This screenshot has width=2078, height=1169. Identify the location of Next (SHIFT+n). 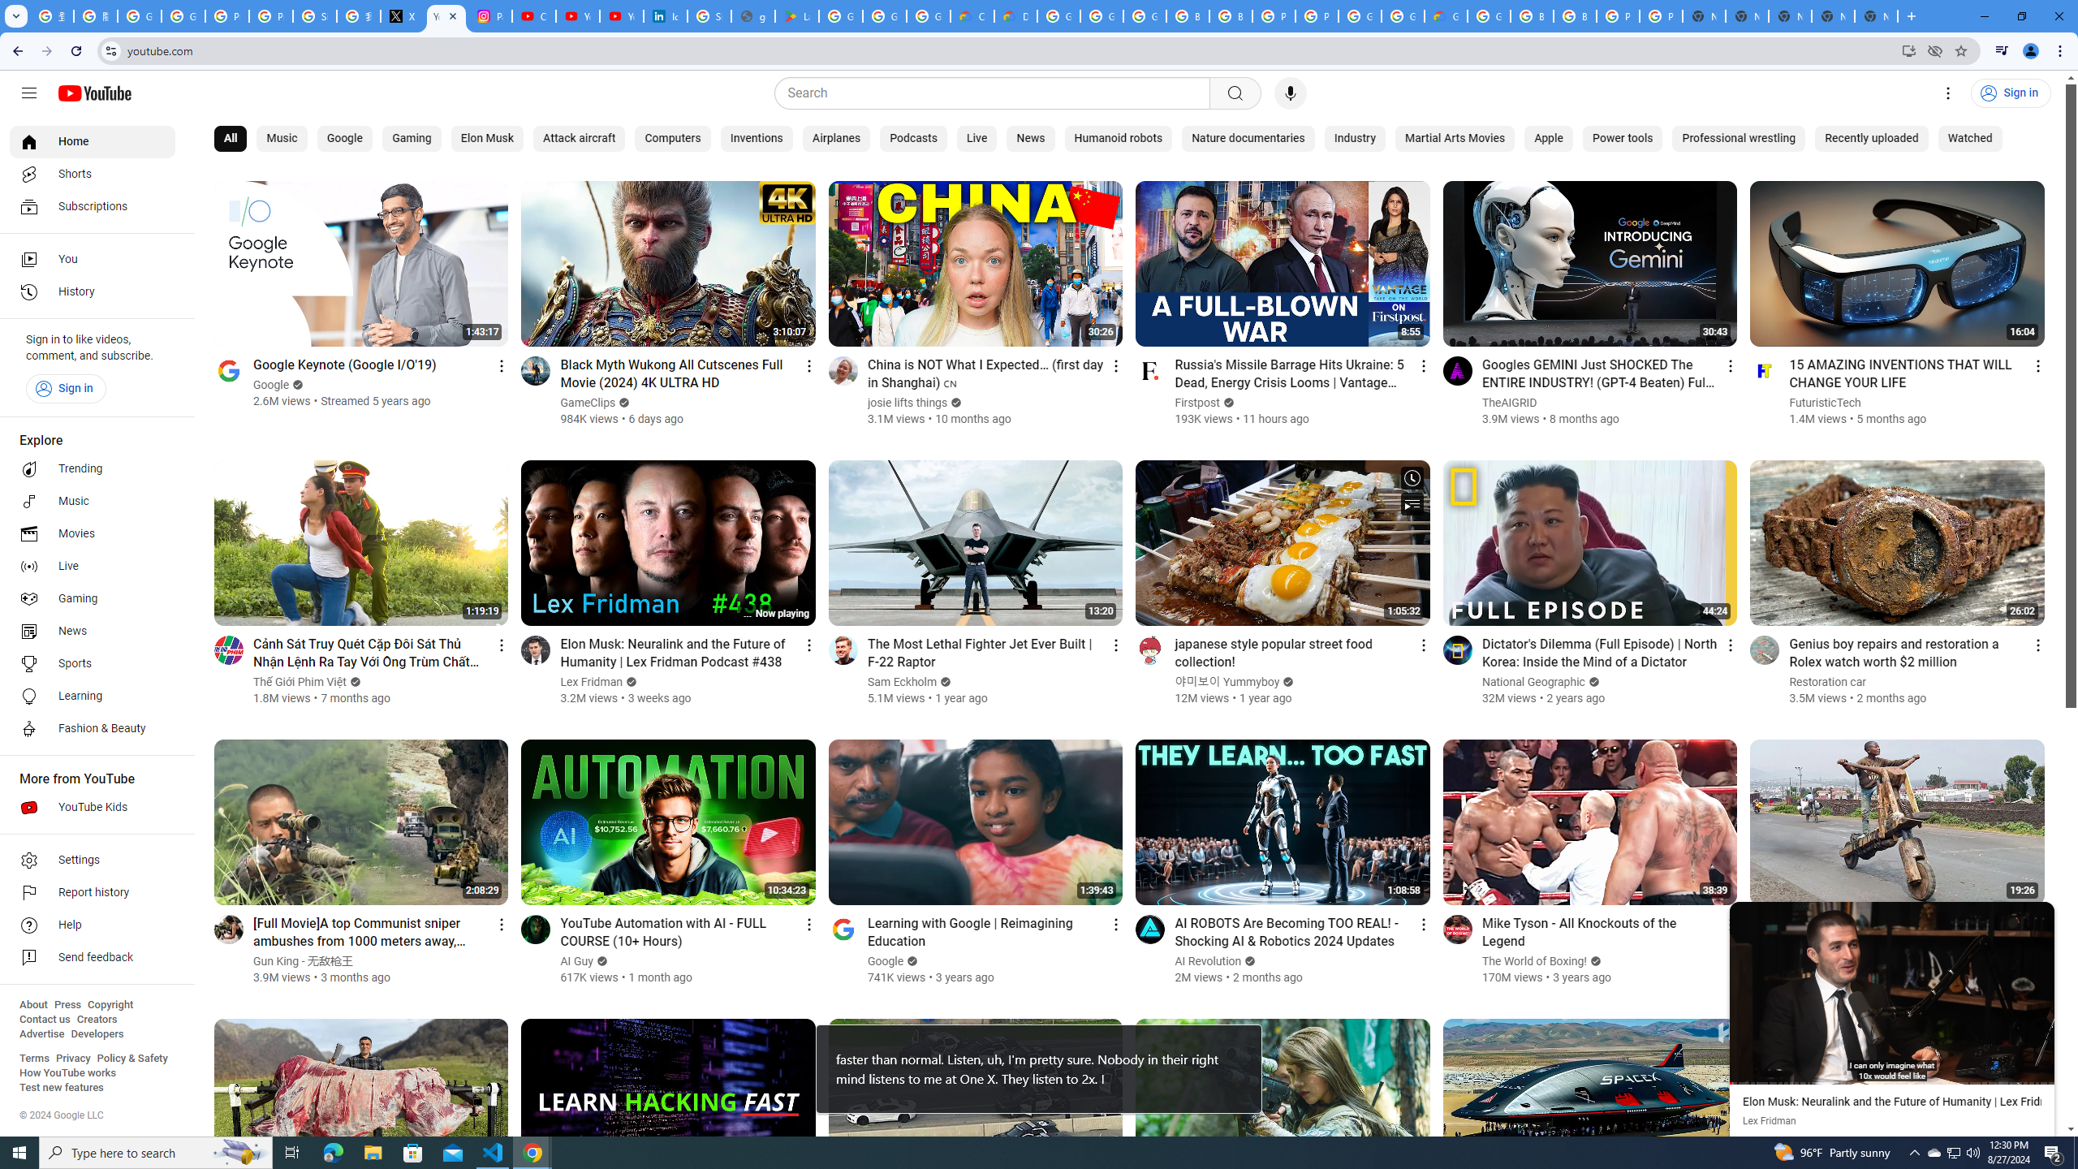
(1972, 992).